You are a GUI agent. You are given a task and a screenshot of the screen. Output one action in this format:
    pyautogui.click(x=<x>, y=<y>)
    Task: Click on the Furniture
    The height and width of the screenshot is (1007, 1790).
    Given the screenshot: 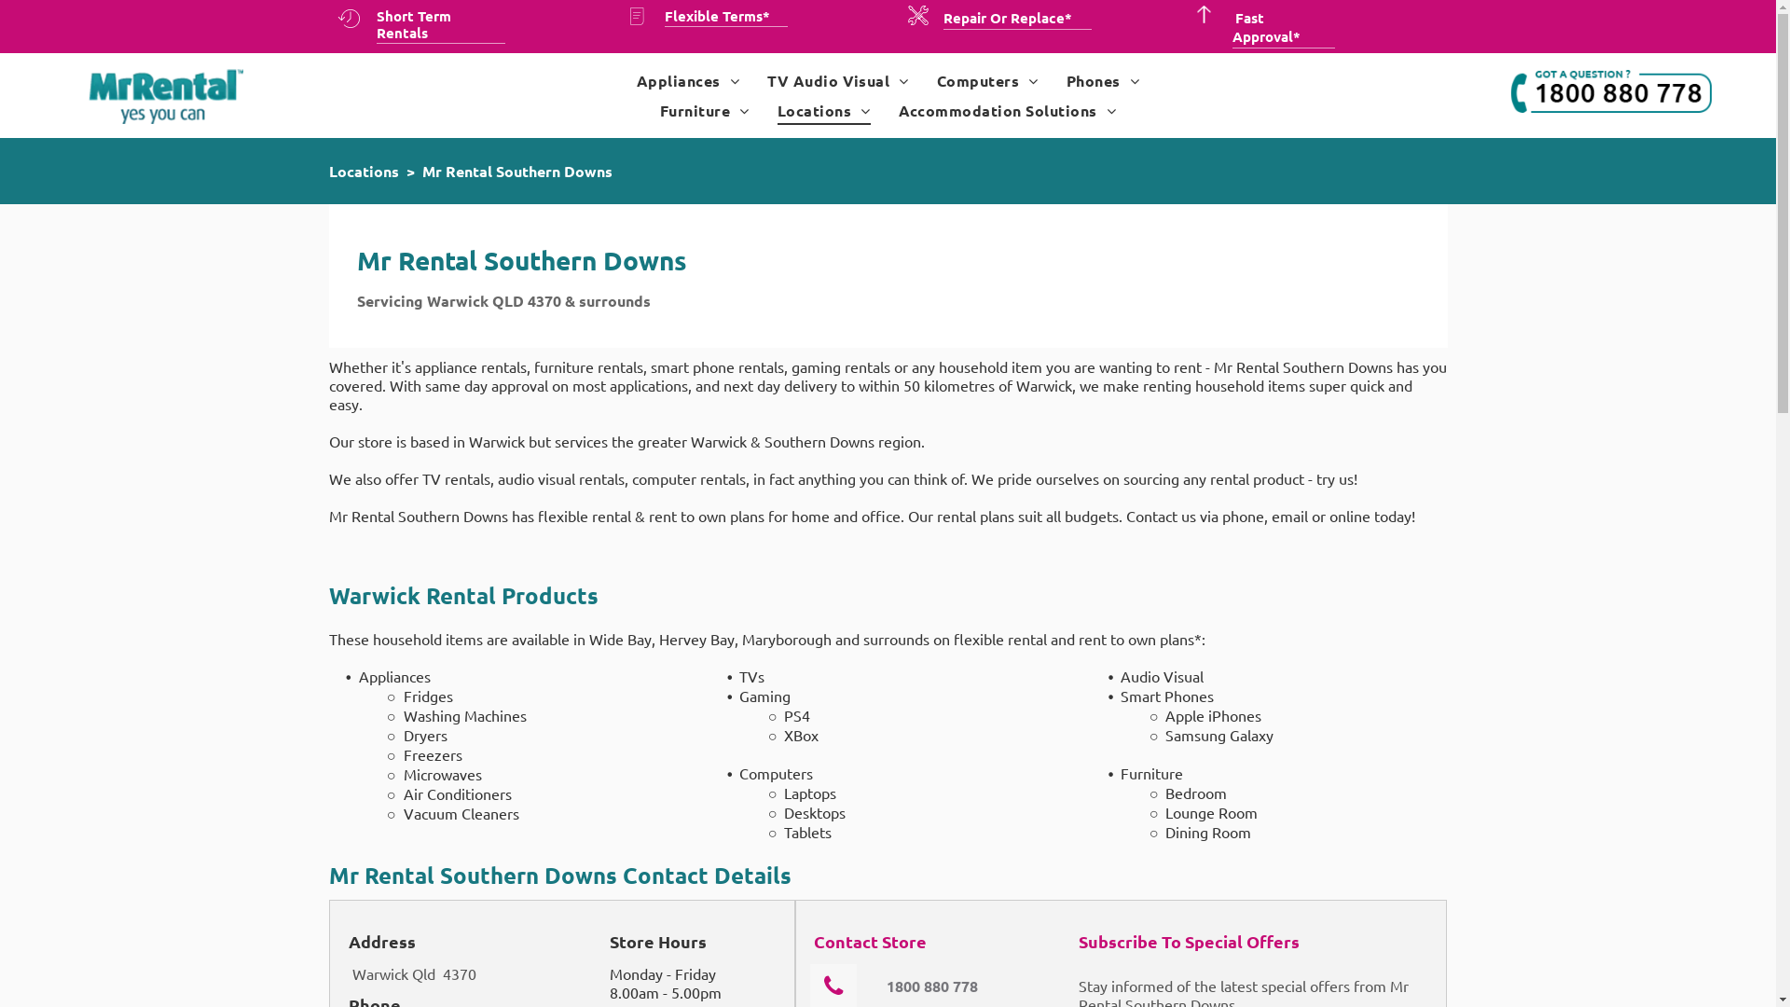 What is the action you would take?
    pyautogui.click(x=705, y=110)
    